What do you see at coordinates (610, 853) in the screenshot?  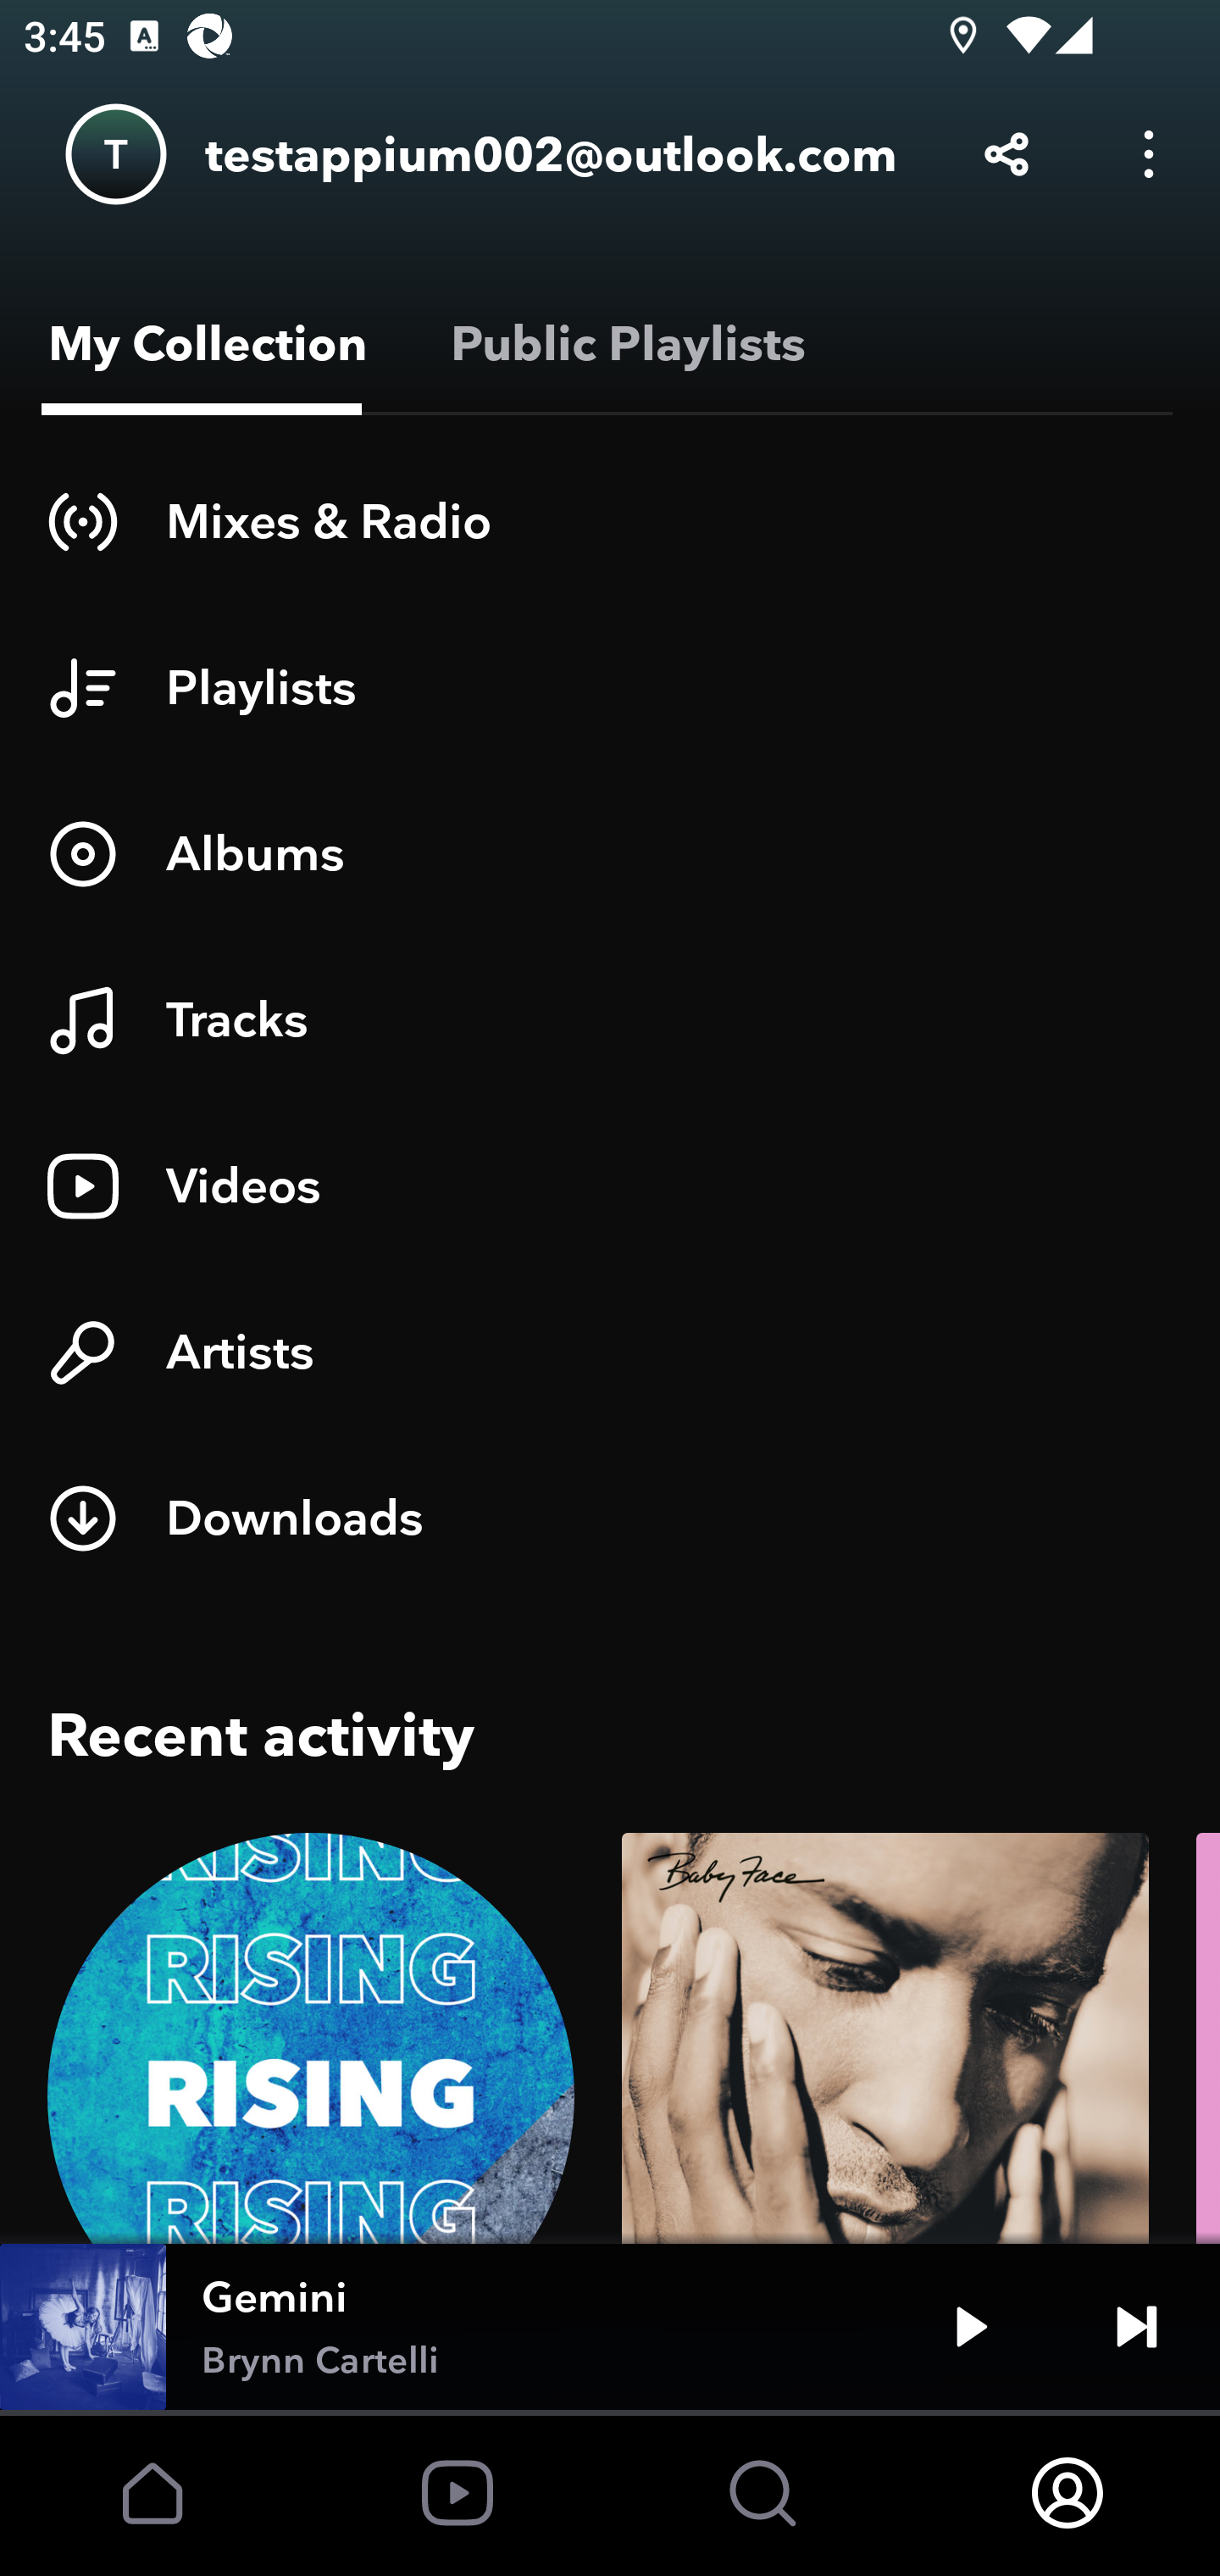 I see `Albums` at bounding box center [610, 853].